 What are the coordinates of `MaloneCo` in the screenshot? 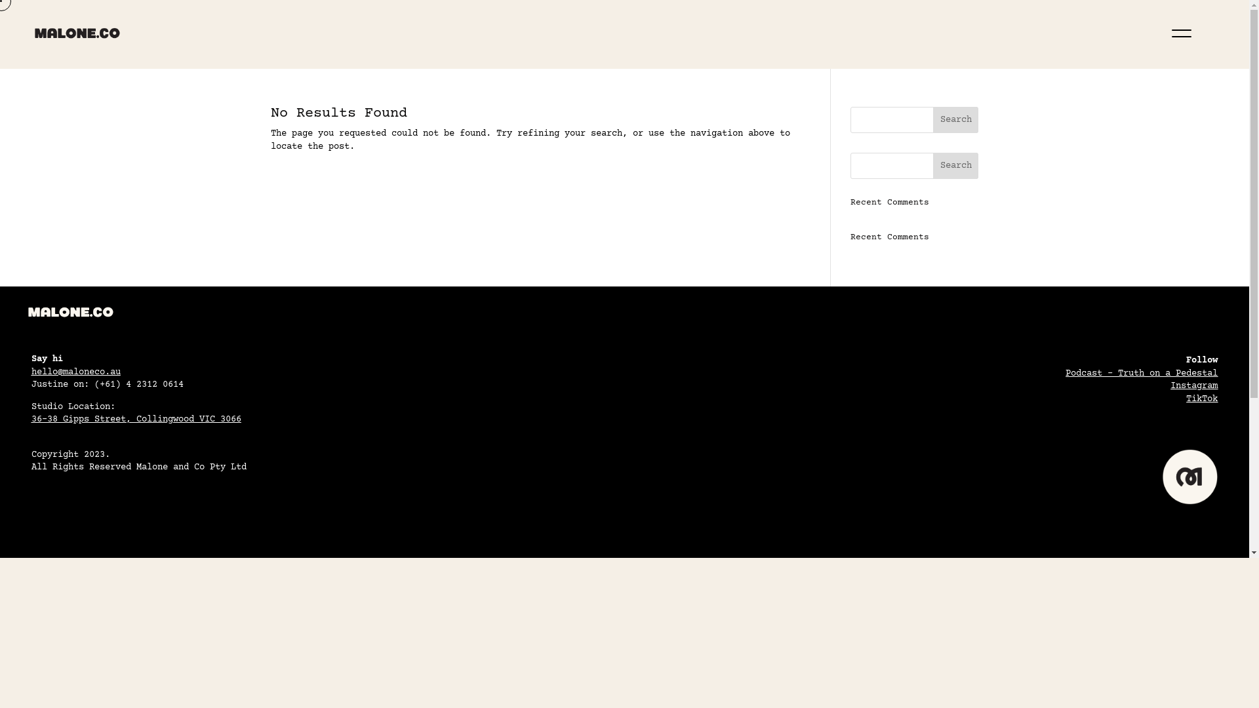 It's located at (77, 33).